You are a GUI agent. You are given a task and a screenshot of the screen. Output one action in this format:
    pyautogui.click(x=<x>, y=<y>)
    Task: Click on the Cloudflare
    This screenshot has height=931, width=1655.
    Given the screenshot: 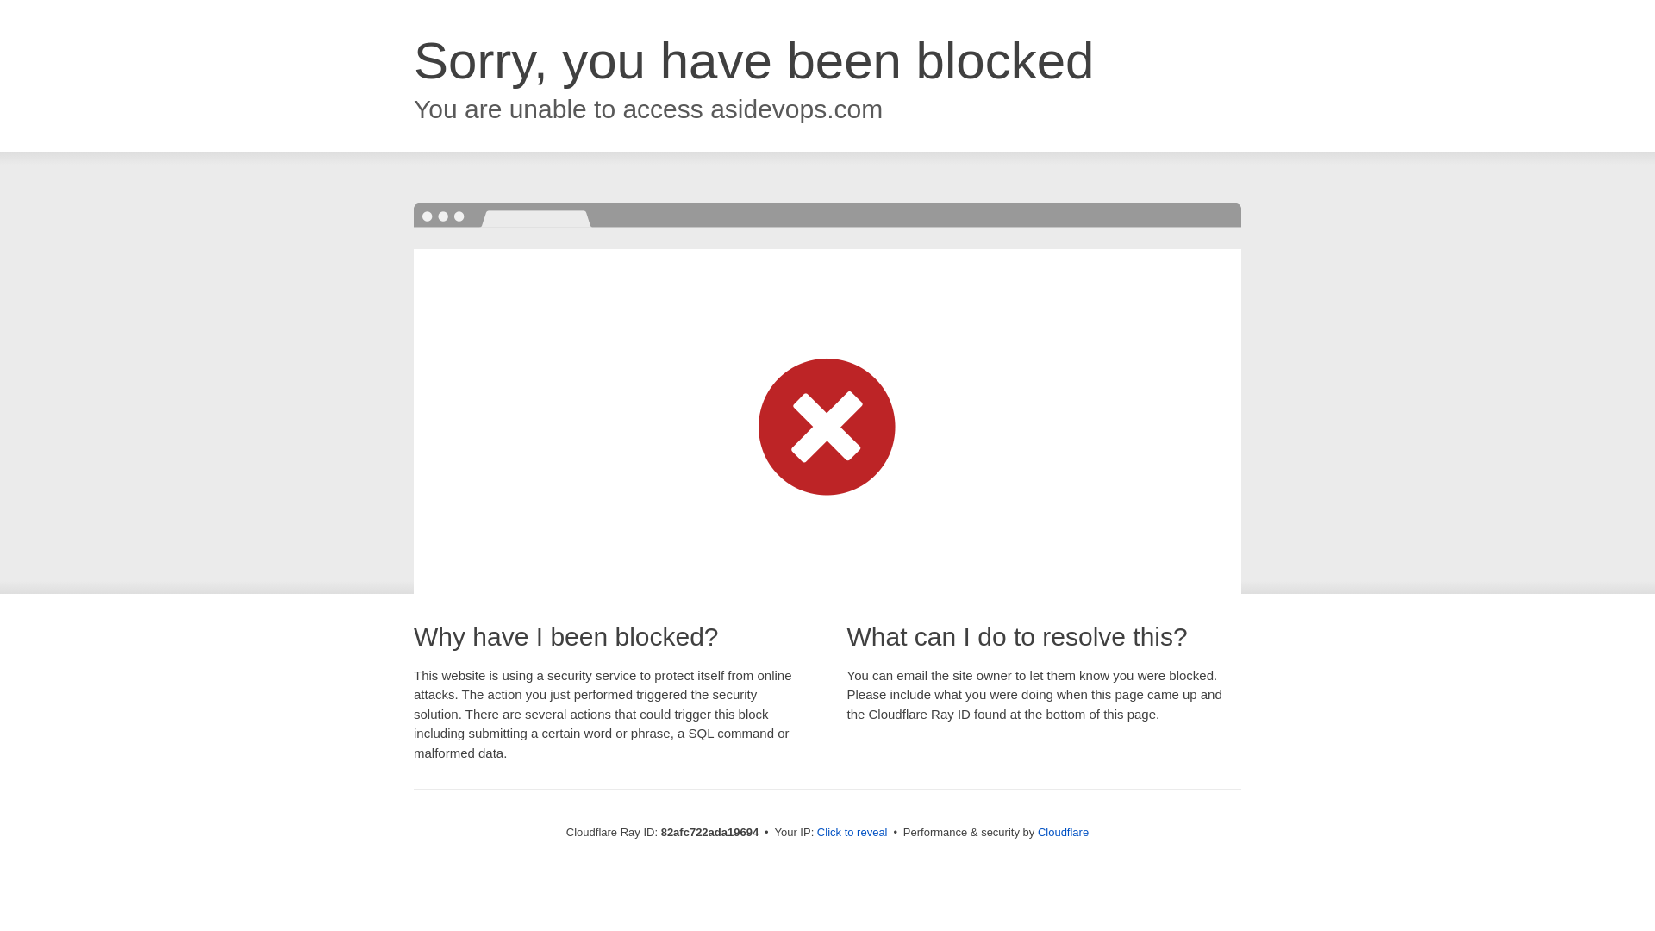 What is the action you would take?
    pyautogui.click(x=1064, y=833)
    